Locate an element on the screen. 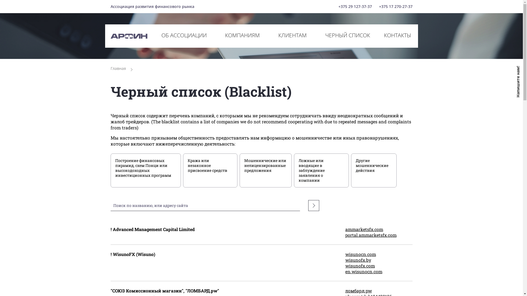 Image resolution: width=527 pixels, height=296 pixels. wisunocn.com is located at coordinates (379, 254).